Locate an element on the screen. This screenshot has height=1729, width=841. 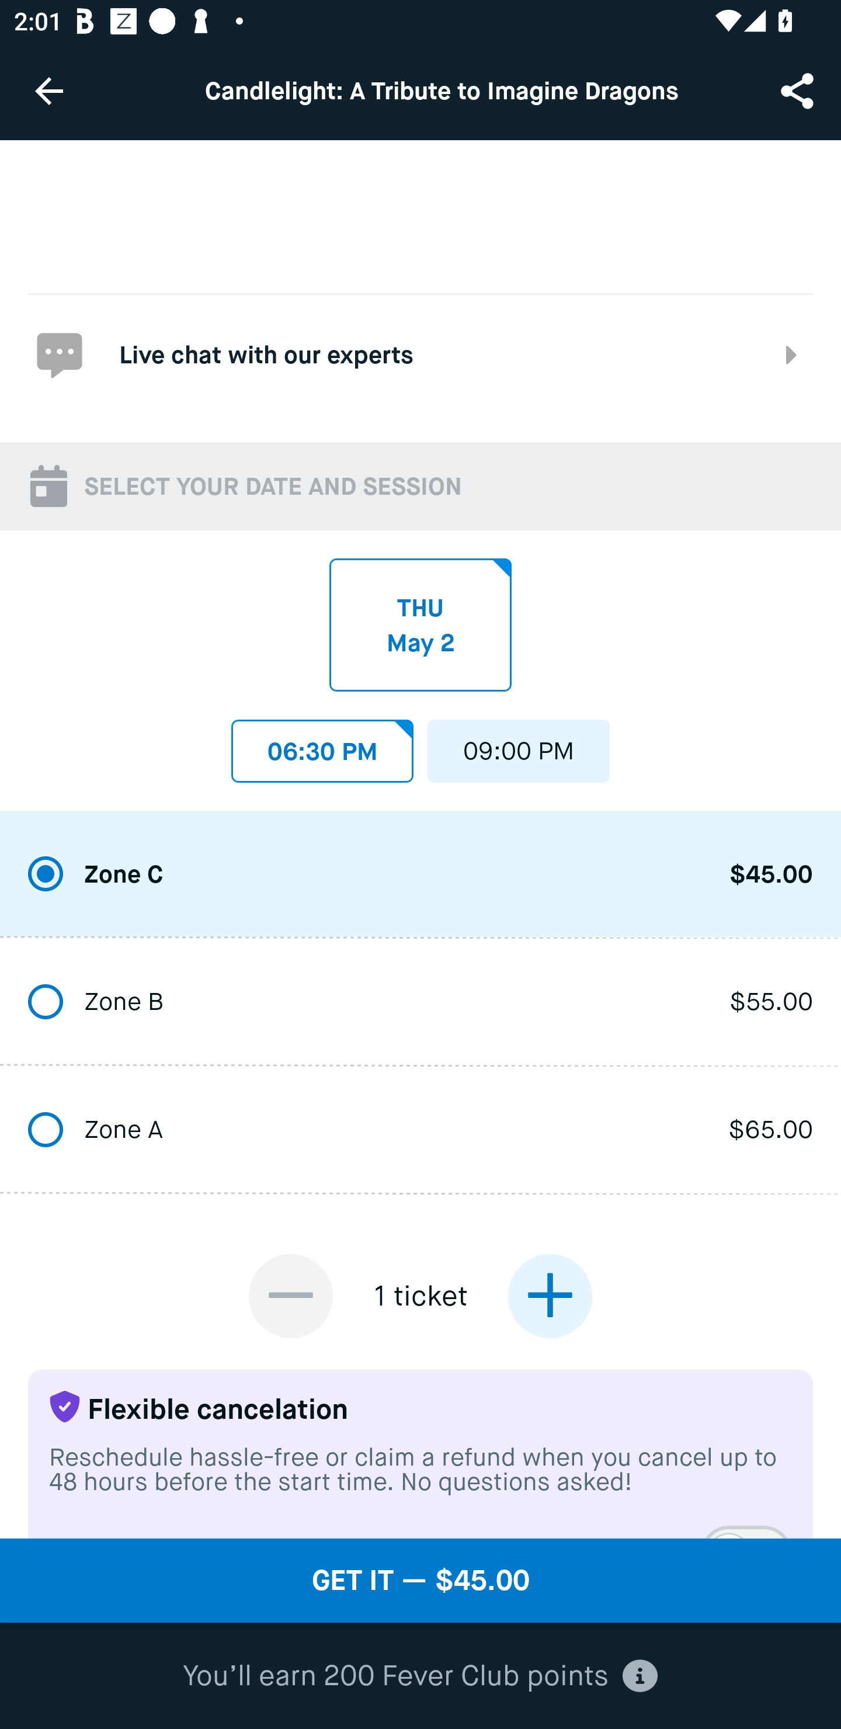
decrease is located at coordinates (291, 1296).